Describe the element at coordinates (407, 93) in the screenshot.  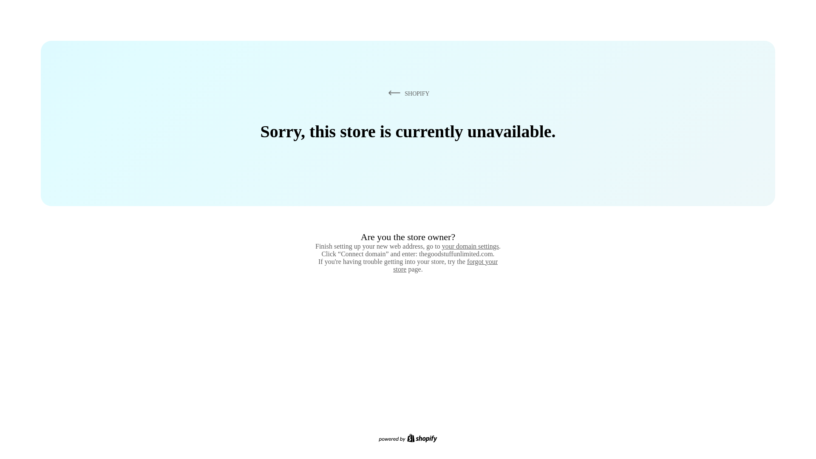
I see `SHOPIFY` at that location.